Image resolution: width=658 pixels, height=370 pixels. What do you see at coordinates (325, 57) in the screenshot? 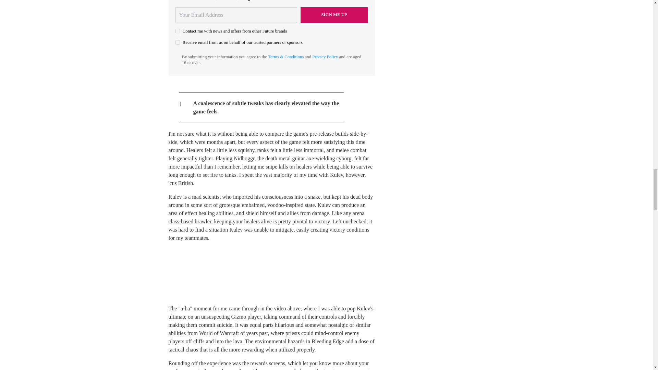
I see `Privacy Policy` at bounding box center [325, 57].